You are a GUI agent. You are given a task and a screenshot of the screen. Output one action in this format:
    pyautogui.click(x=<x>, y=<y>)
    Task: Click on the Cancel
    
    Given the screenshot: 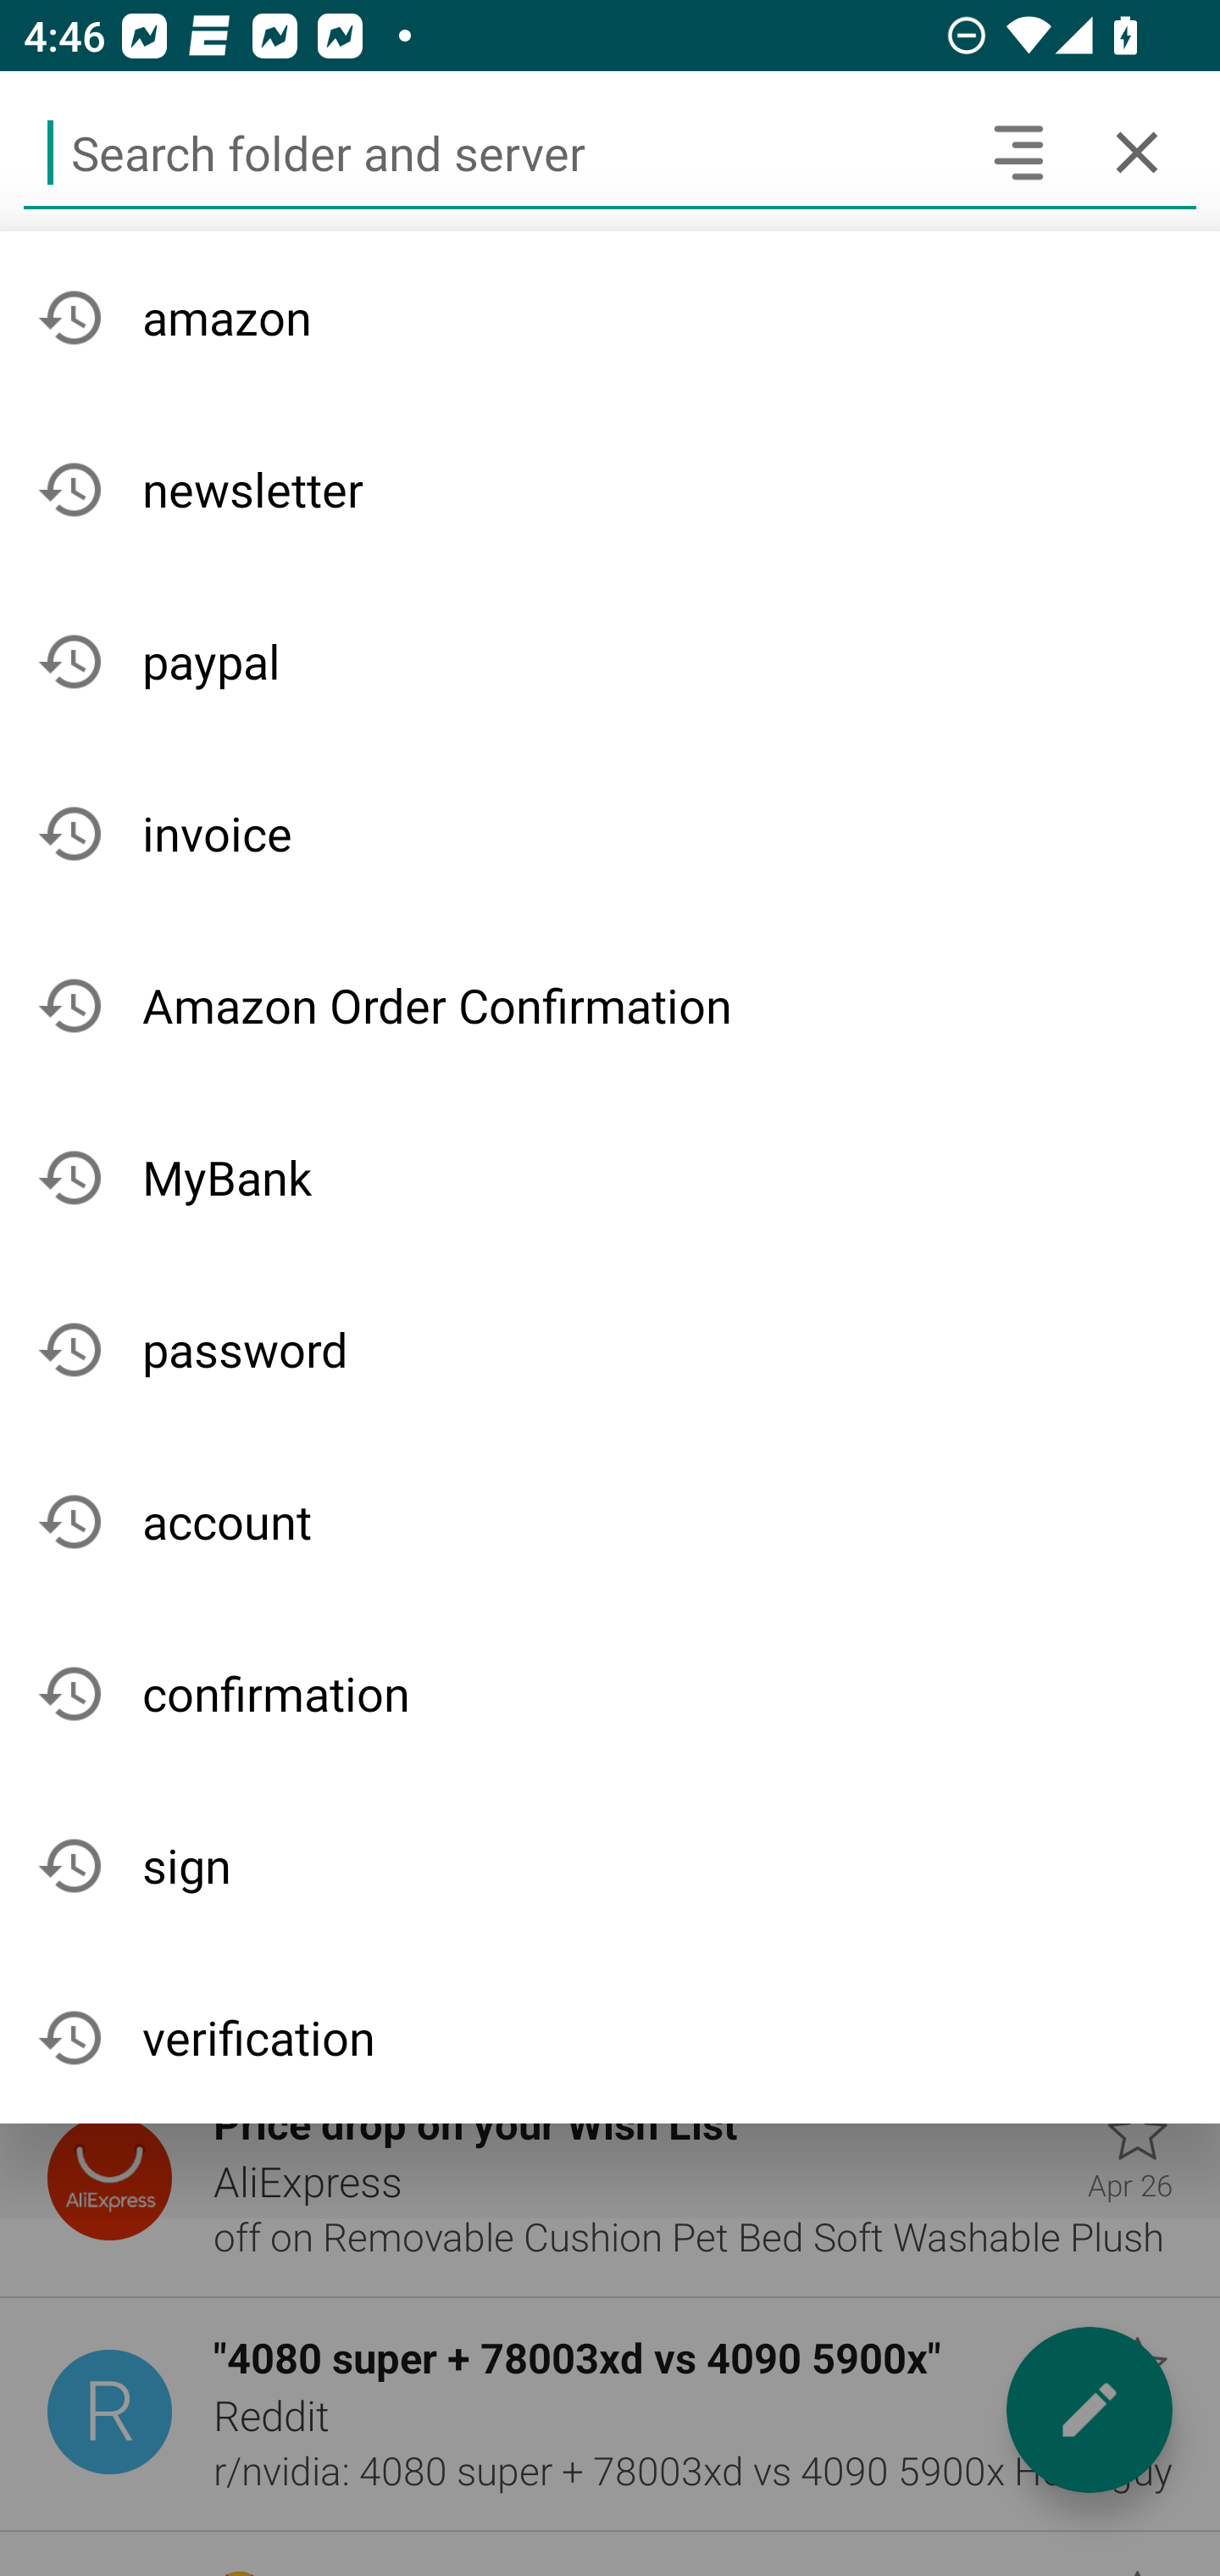 What is the action you would take?
    pyautogui.click(x=1137, y=152)
    